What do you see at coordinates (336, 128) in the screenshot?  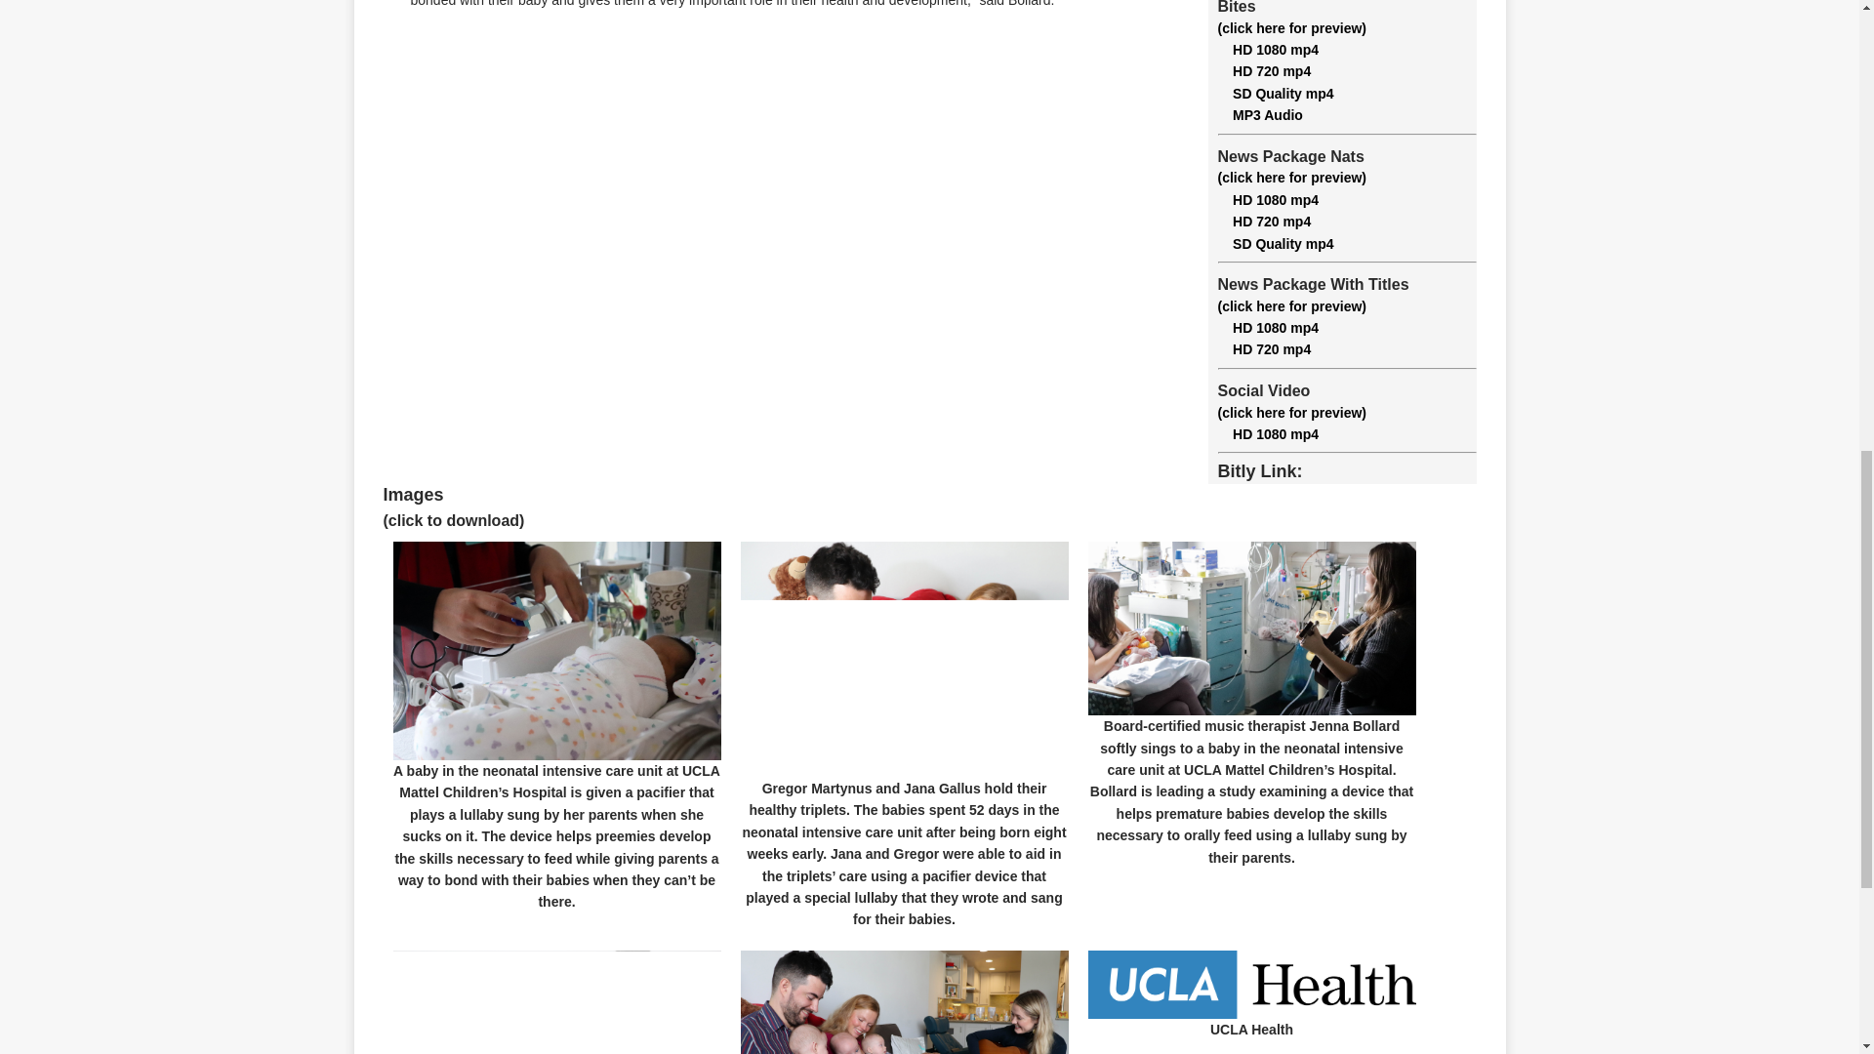 I see `Email` at bounding box center [336, 128].